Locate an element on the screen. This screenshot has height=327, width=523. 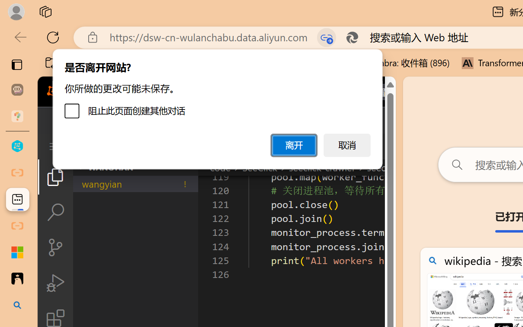
Link Text is located at coordinates (287, 56).